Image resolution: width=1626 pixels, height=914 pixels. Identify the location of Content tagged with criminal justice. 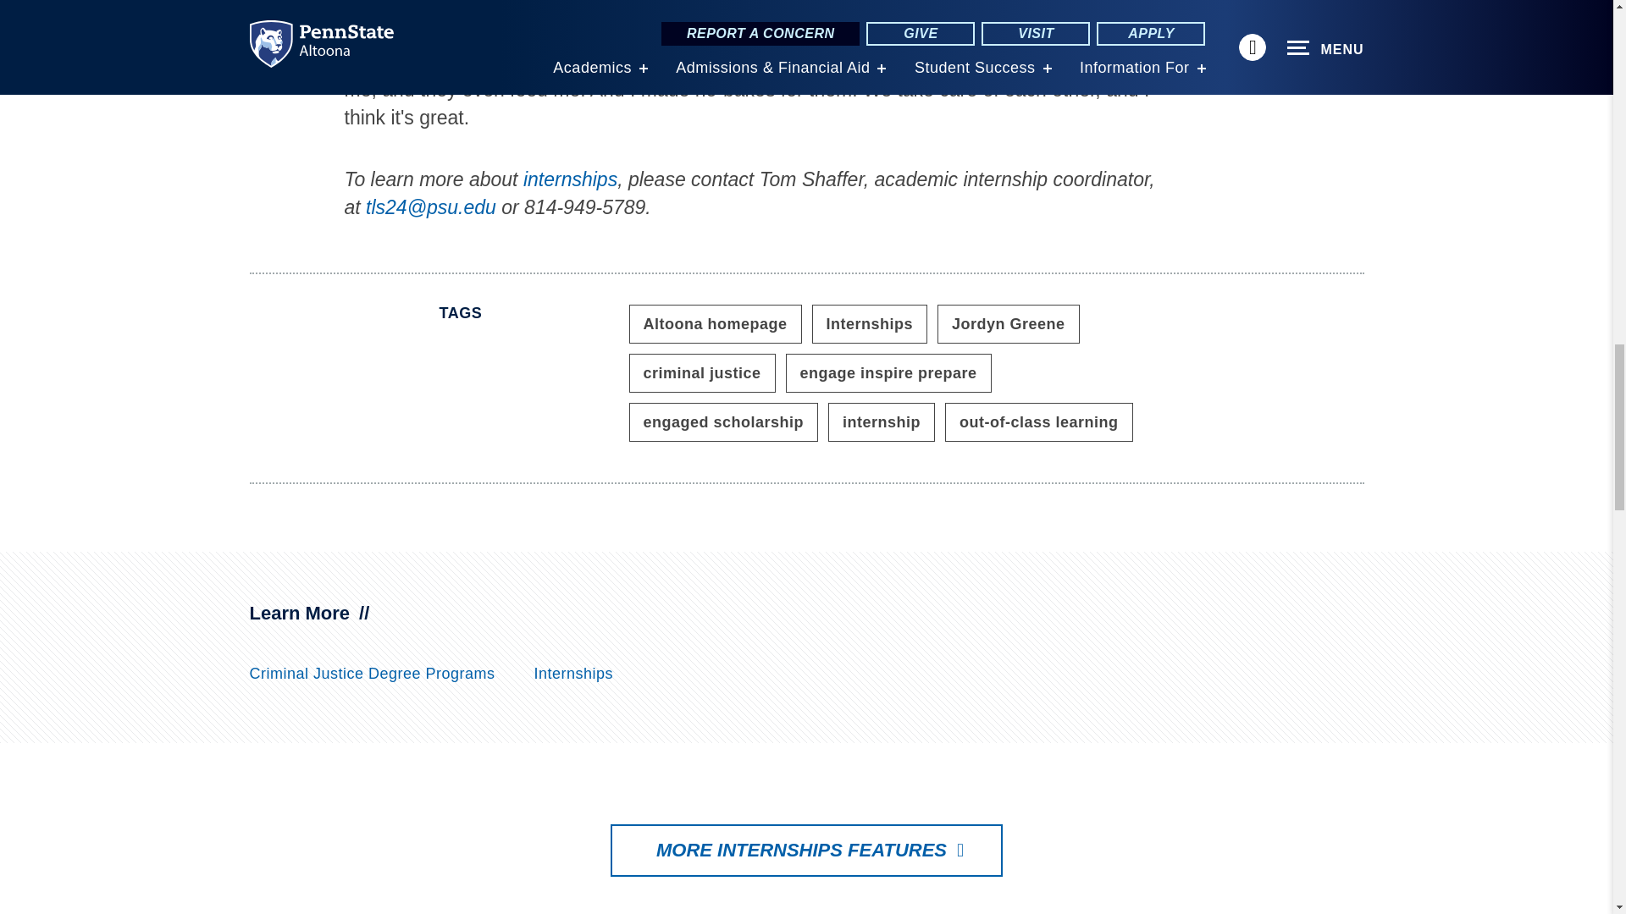
(701, 372).